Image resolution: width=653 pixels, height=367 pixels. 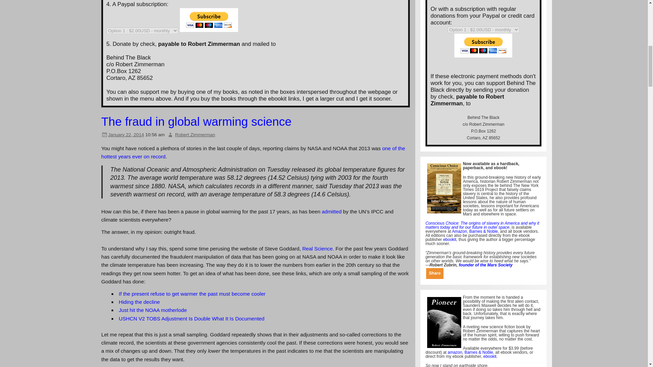 I want to click on January 22, 2014, so click(x=126, y=135).